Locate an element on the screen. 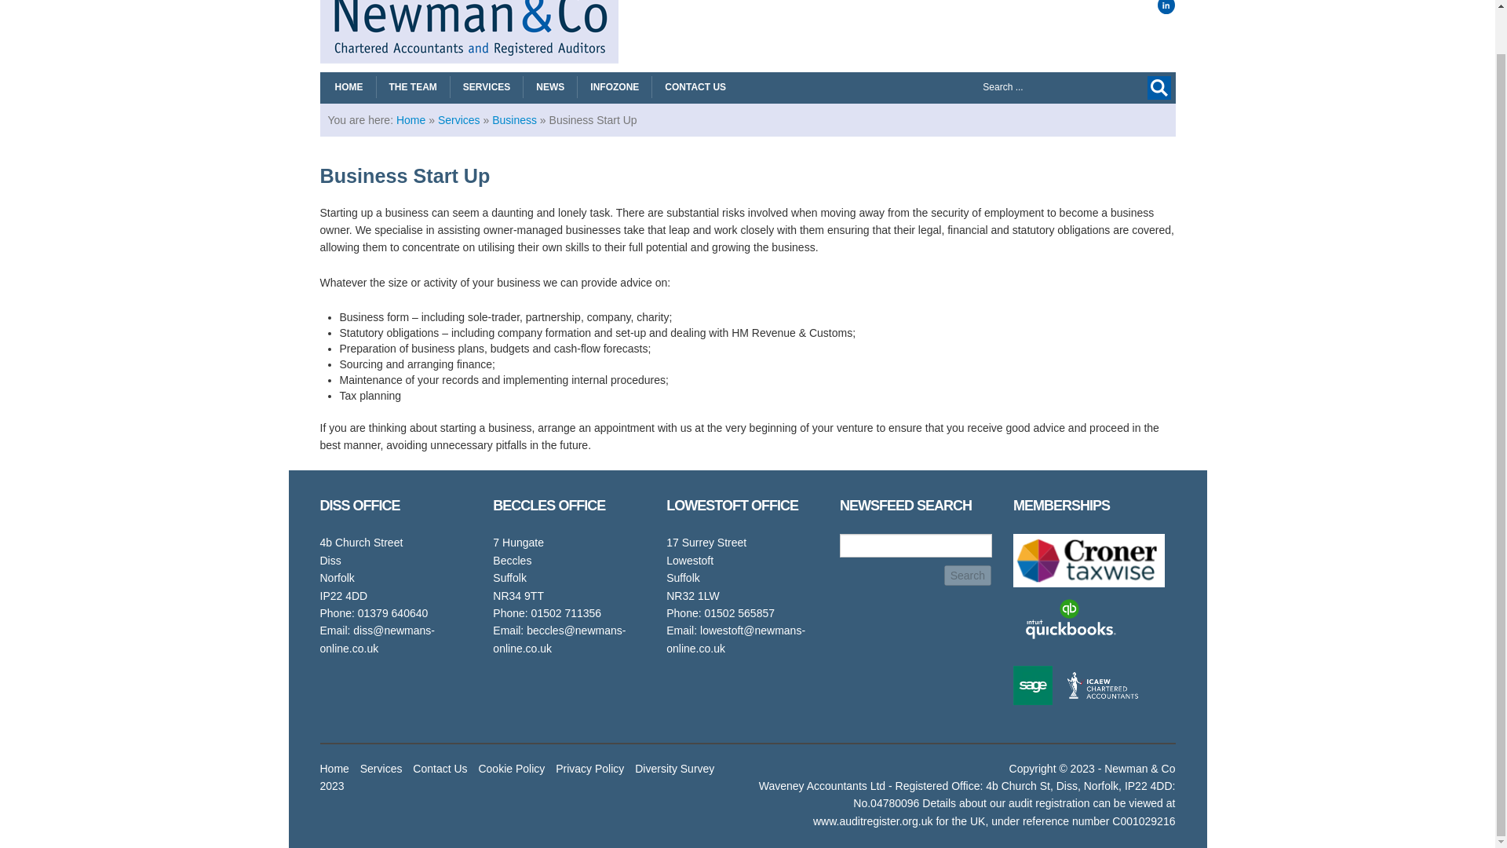  Linkedin is located at coordinates (1166, 7).